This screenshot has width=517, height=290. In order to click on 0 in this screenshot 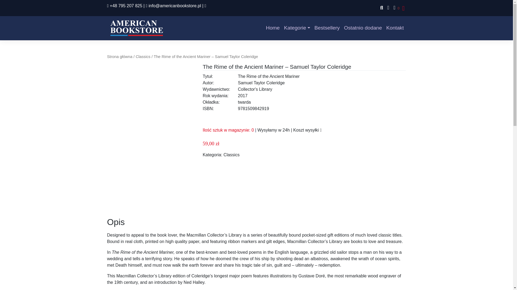, I will do `click(395, 8)`.